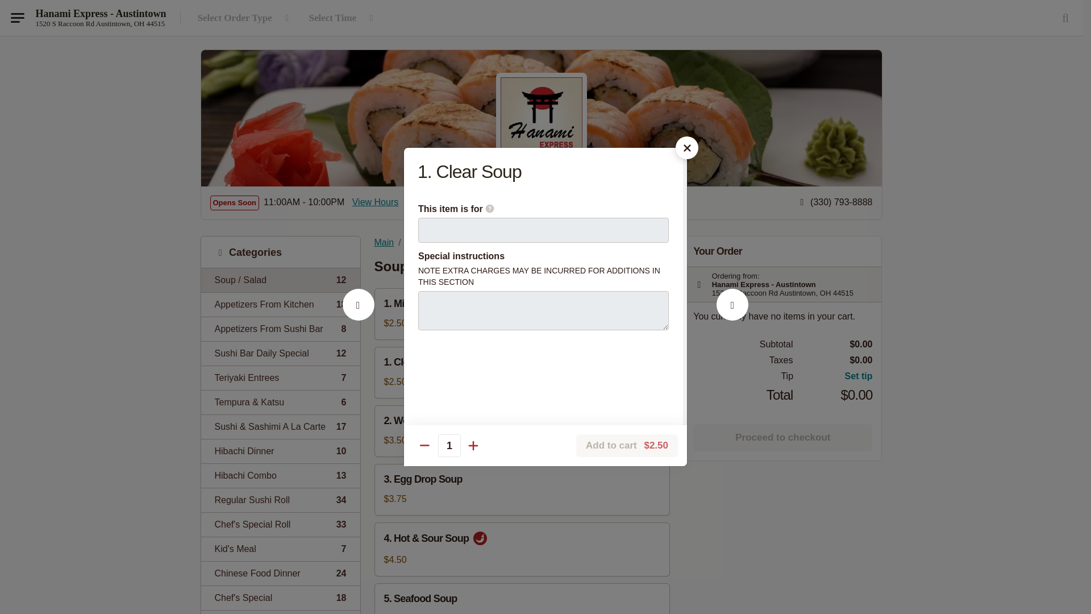 Image resolution: width=1091 pixels, height=614 pixels. I want to click on Proceed to checkout, so click(782, 438).